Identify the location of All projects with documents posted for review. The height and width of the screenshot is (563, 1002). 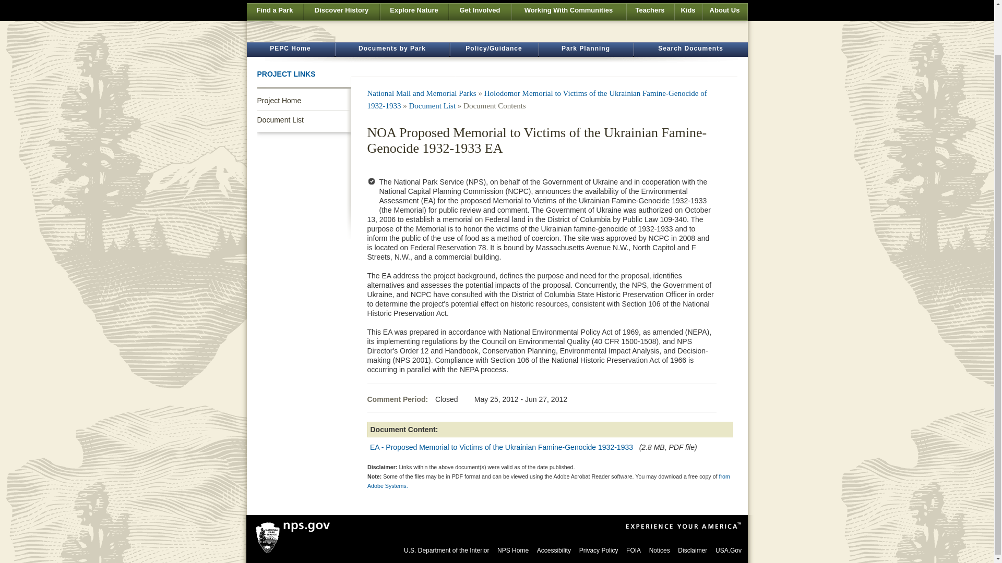
(290, 50).